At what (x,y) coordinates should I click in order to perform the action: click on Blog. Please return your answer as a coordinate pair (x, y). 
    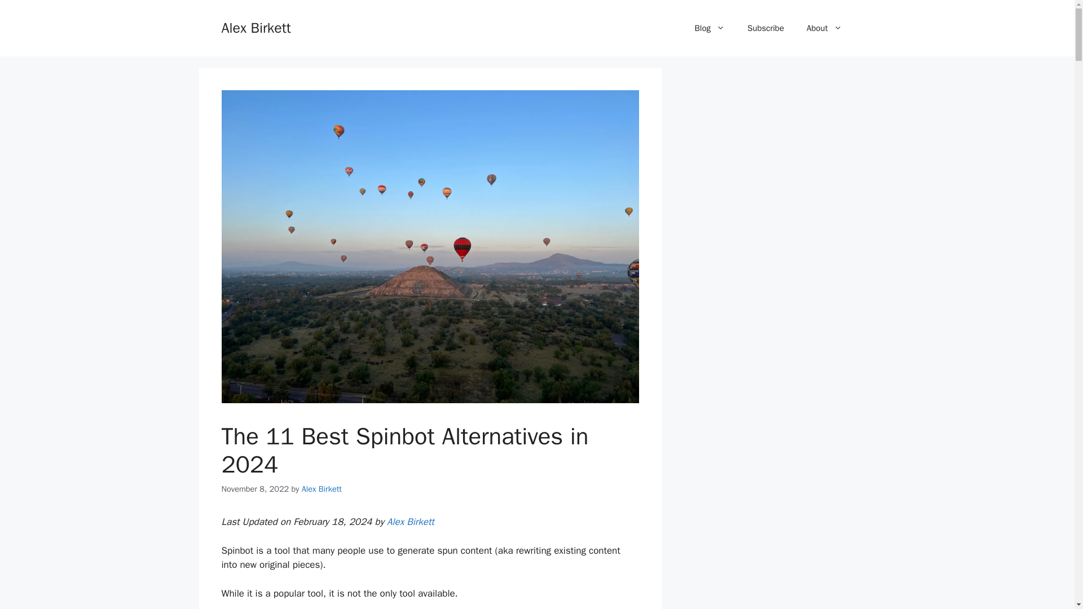
    Looking at the image, I should click on (710, 28).